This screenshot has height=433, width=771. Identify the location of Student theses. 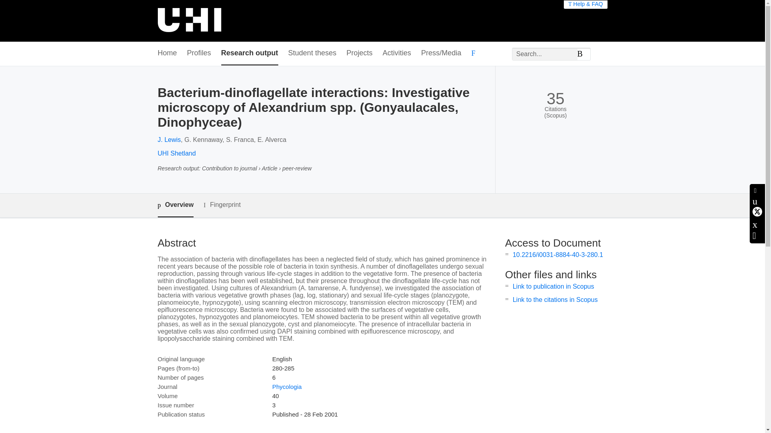
(312, 53).